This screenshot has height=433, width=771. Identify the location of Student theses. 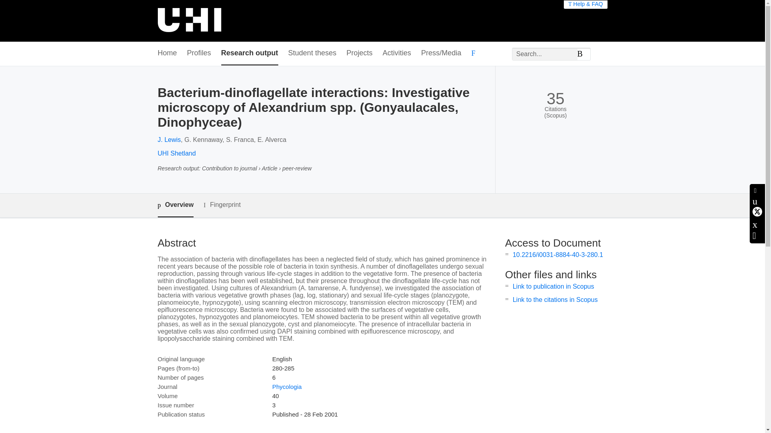
(312, 53).